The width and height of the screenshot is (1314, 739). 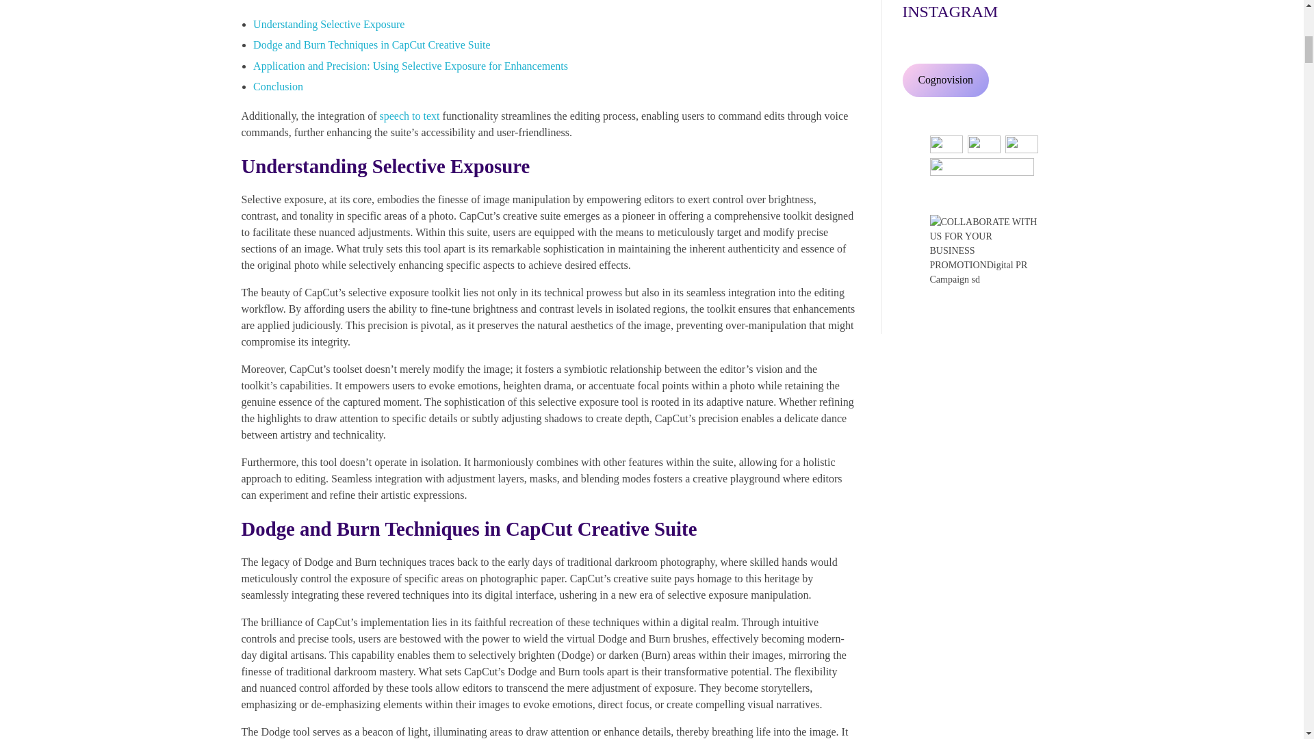 I want to click on Understanding Selective Exposure, so click(x=328, y=25).